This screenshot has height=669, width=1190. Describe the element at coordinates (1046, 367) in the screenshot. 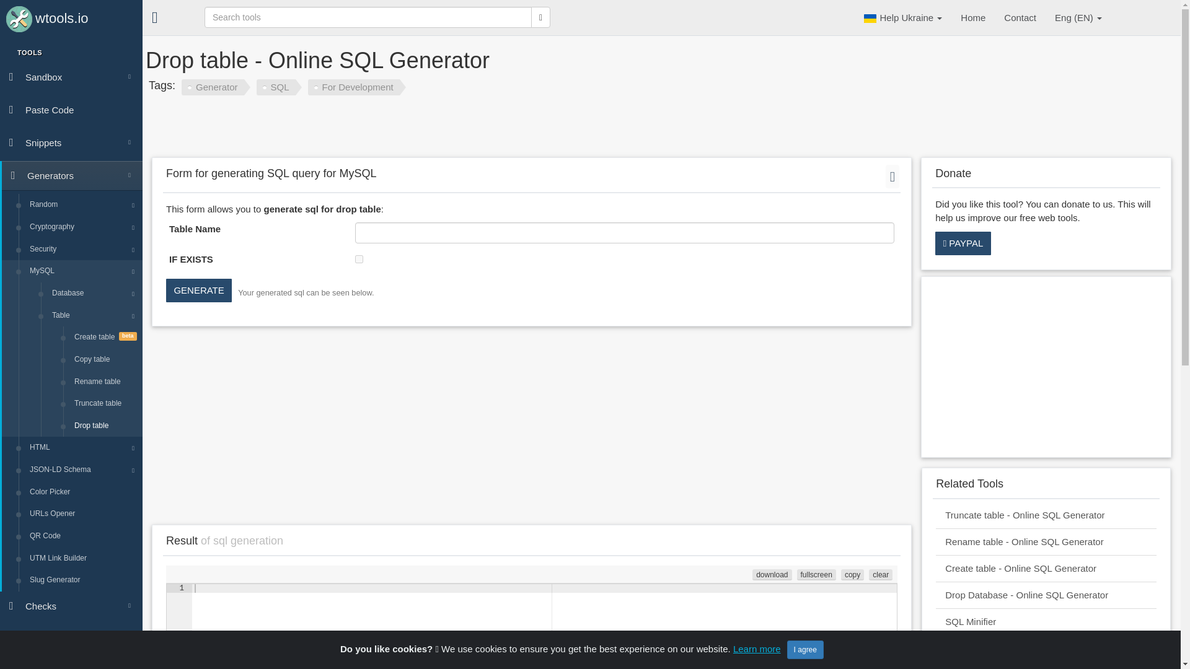

I see `Advertisement` at that location.